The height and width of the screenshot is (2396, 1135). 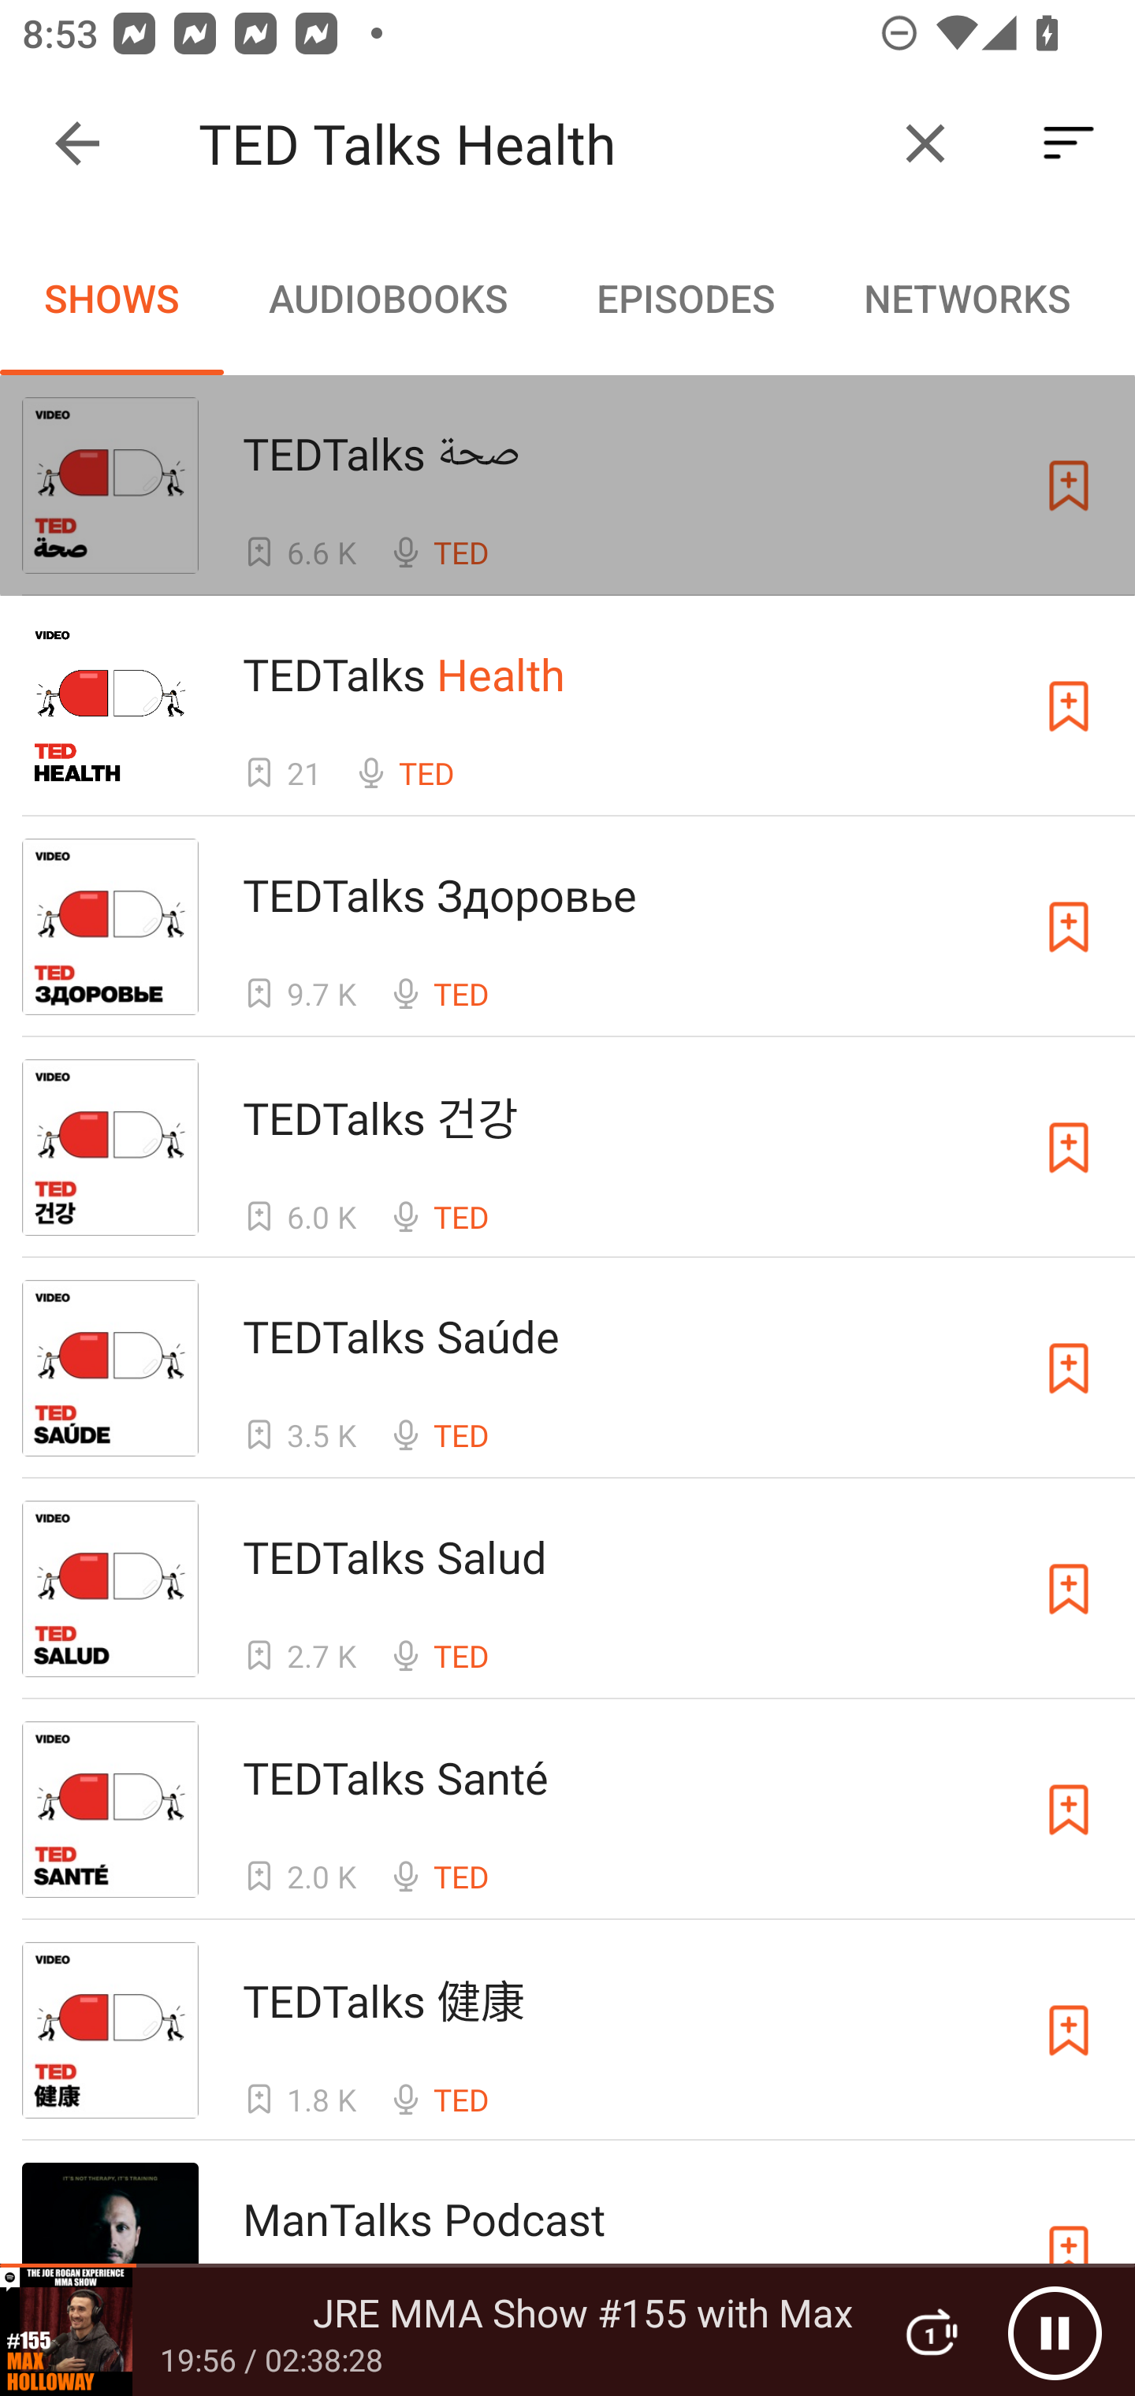 I want to click on Subscribe, so click(x=1069, y=706).